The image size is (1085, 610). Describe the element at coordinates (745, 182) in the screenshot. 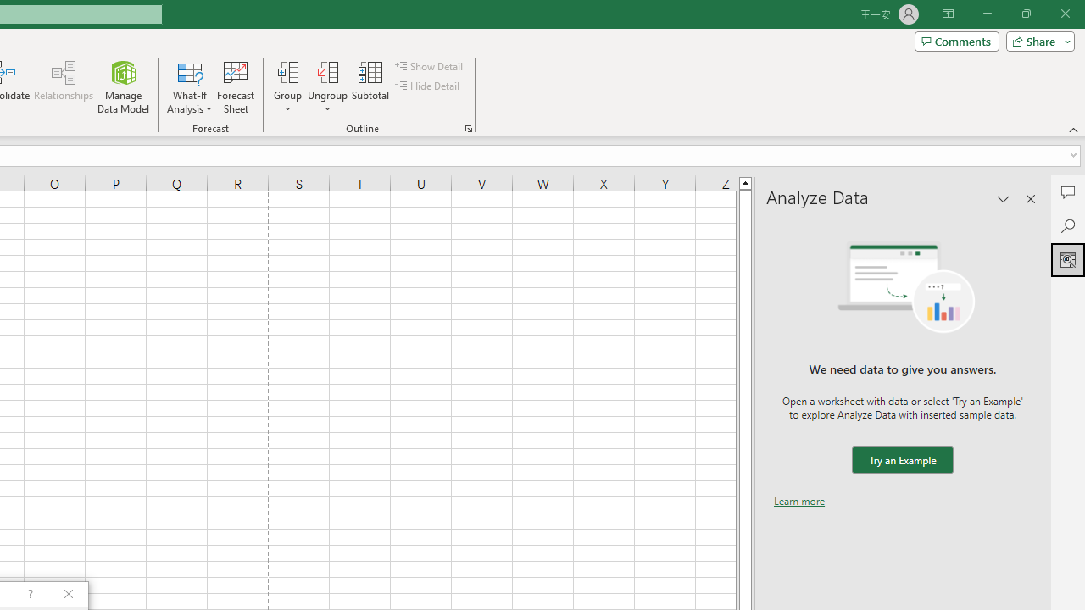

I see `Line up` at that location.